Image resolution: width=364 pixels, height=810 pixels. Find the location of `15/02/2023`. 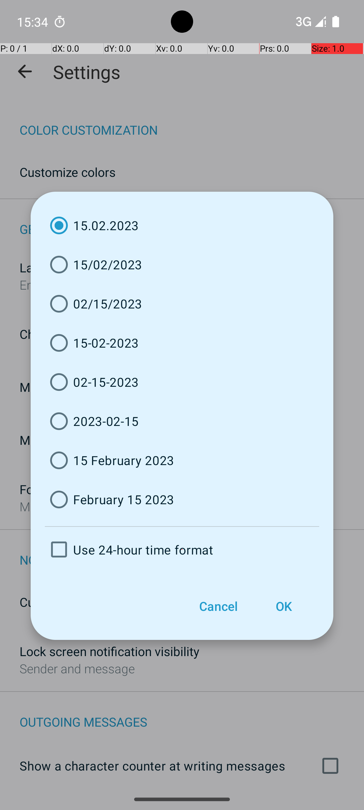

15/02/2023 is located at coordinates (182, 265).